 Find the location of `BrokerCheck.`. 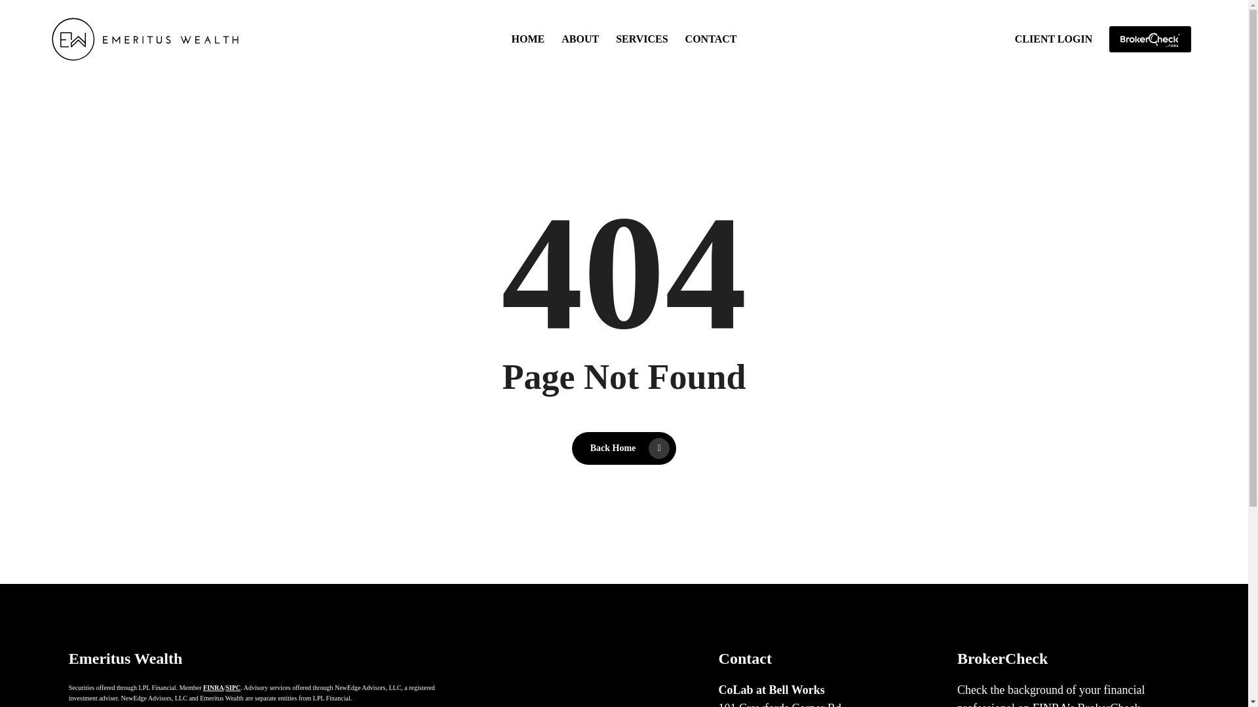

BrokerCheck. is located at coordinates (1111, 704).